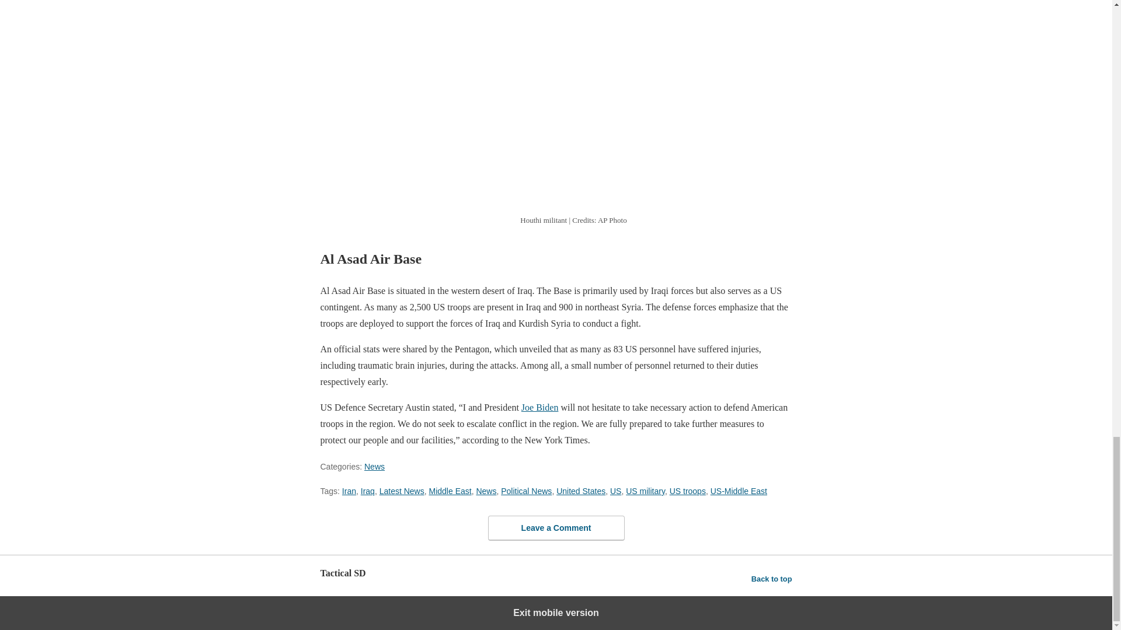 The width and height of the screenshot is (1121, 630). I want to click on US-Middle East, so click(739, 491).